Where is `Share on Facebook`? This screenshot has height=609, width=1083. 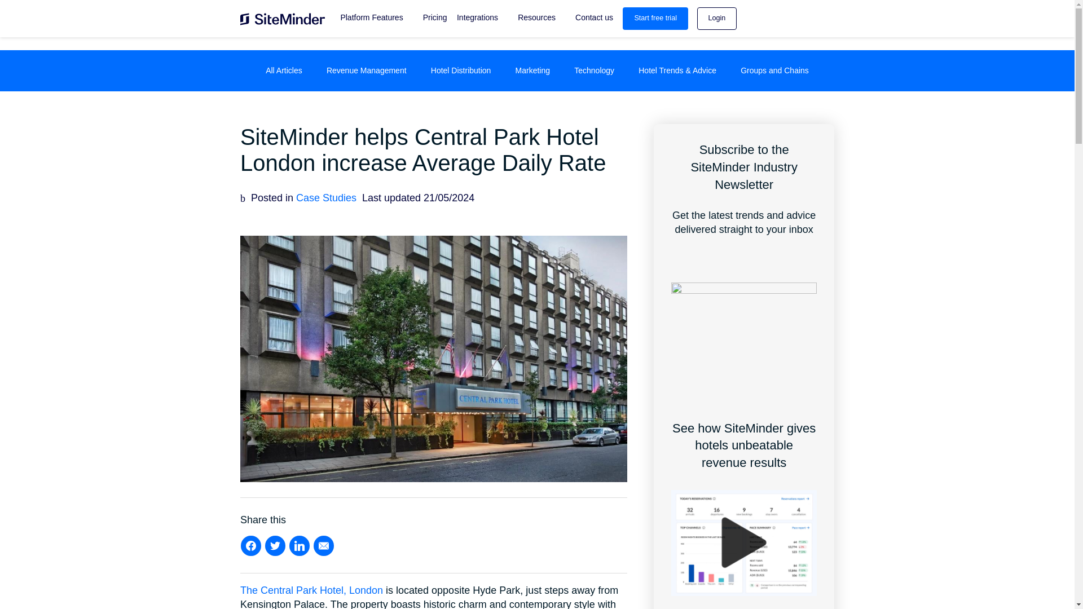
Share on Facebook is located at coordinates (251, 546).